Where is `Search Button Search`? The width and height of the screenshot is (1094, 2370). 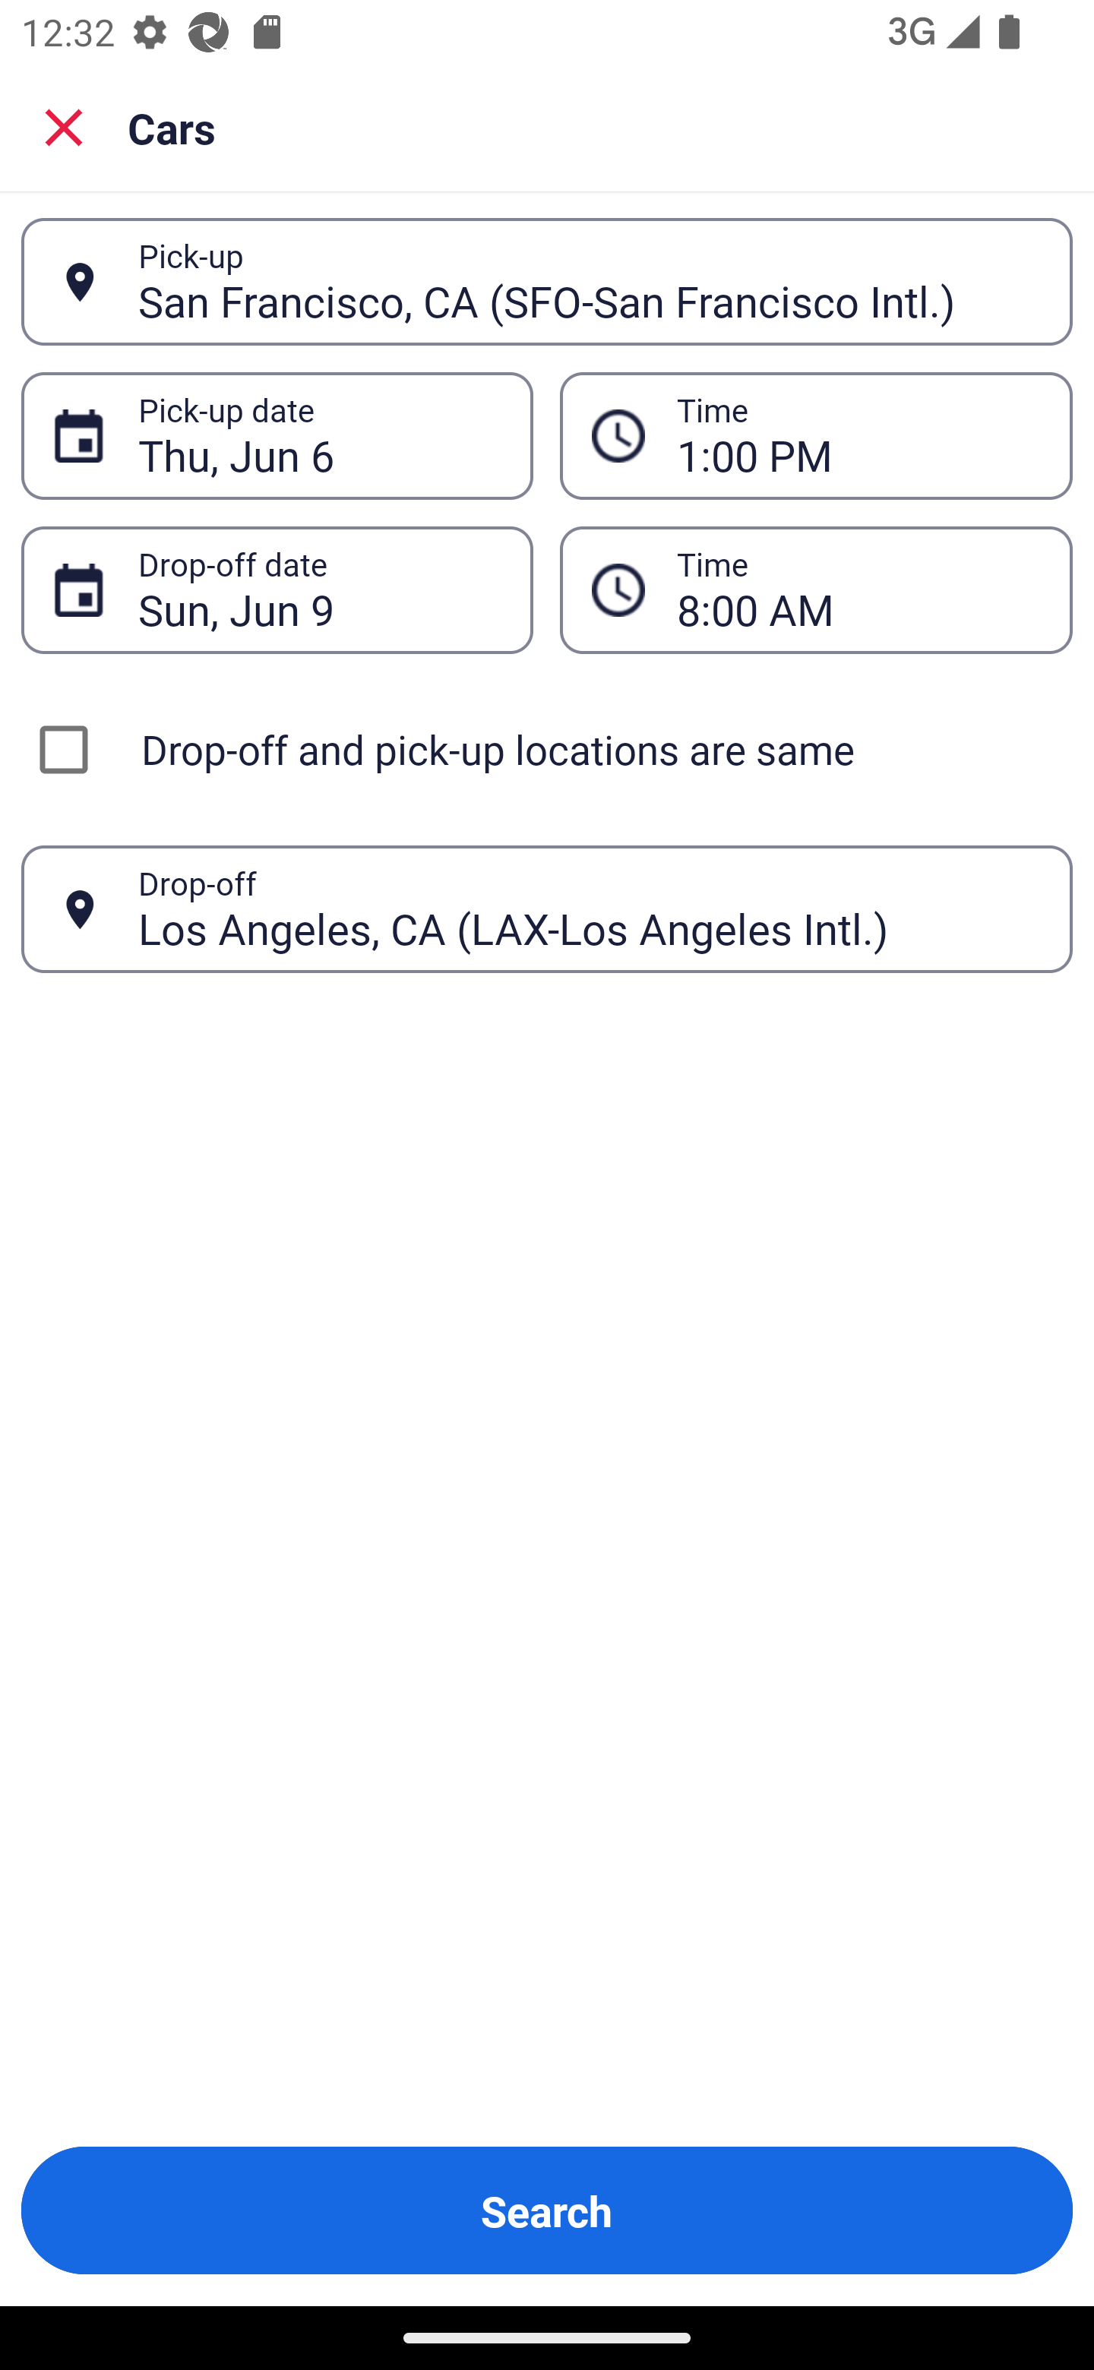
Search Button Search is located at coordinates (547, 2210).